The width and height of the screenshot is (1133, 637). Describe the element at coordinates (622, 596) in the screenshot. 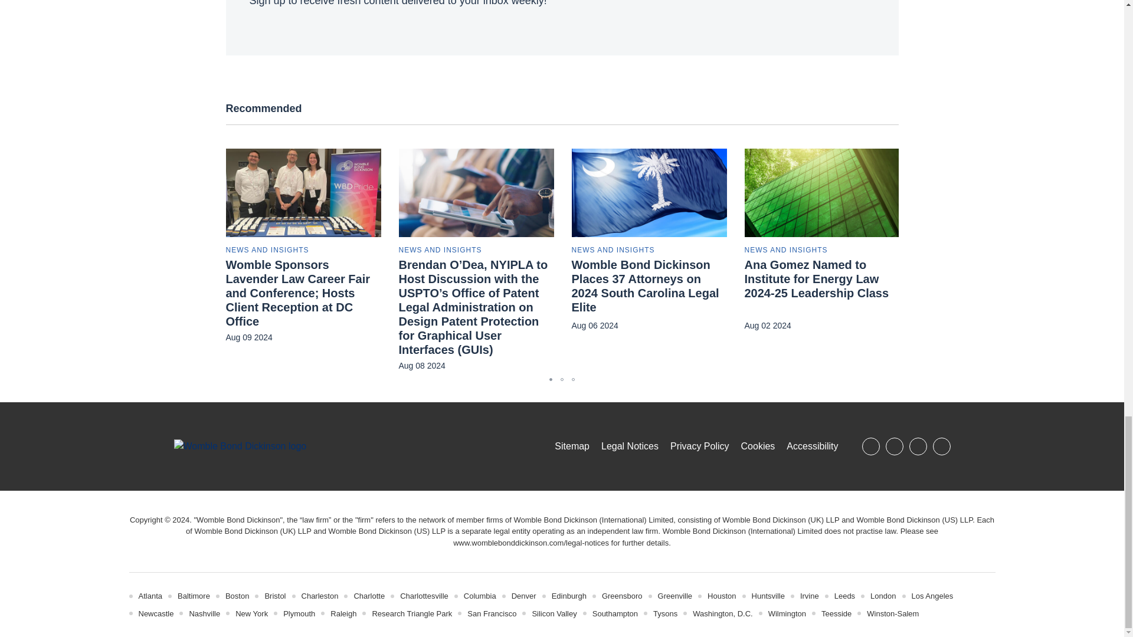

I see `Greensboro, NC, US` at that location.